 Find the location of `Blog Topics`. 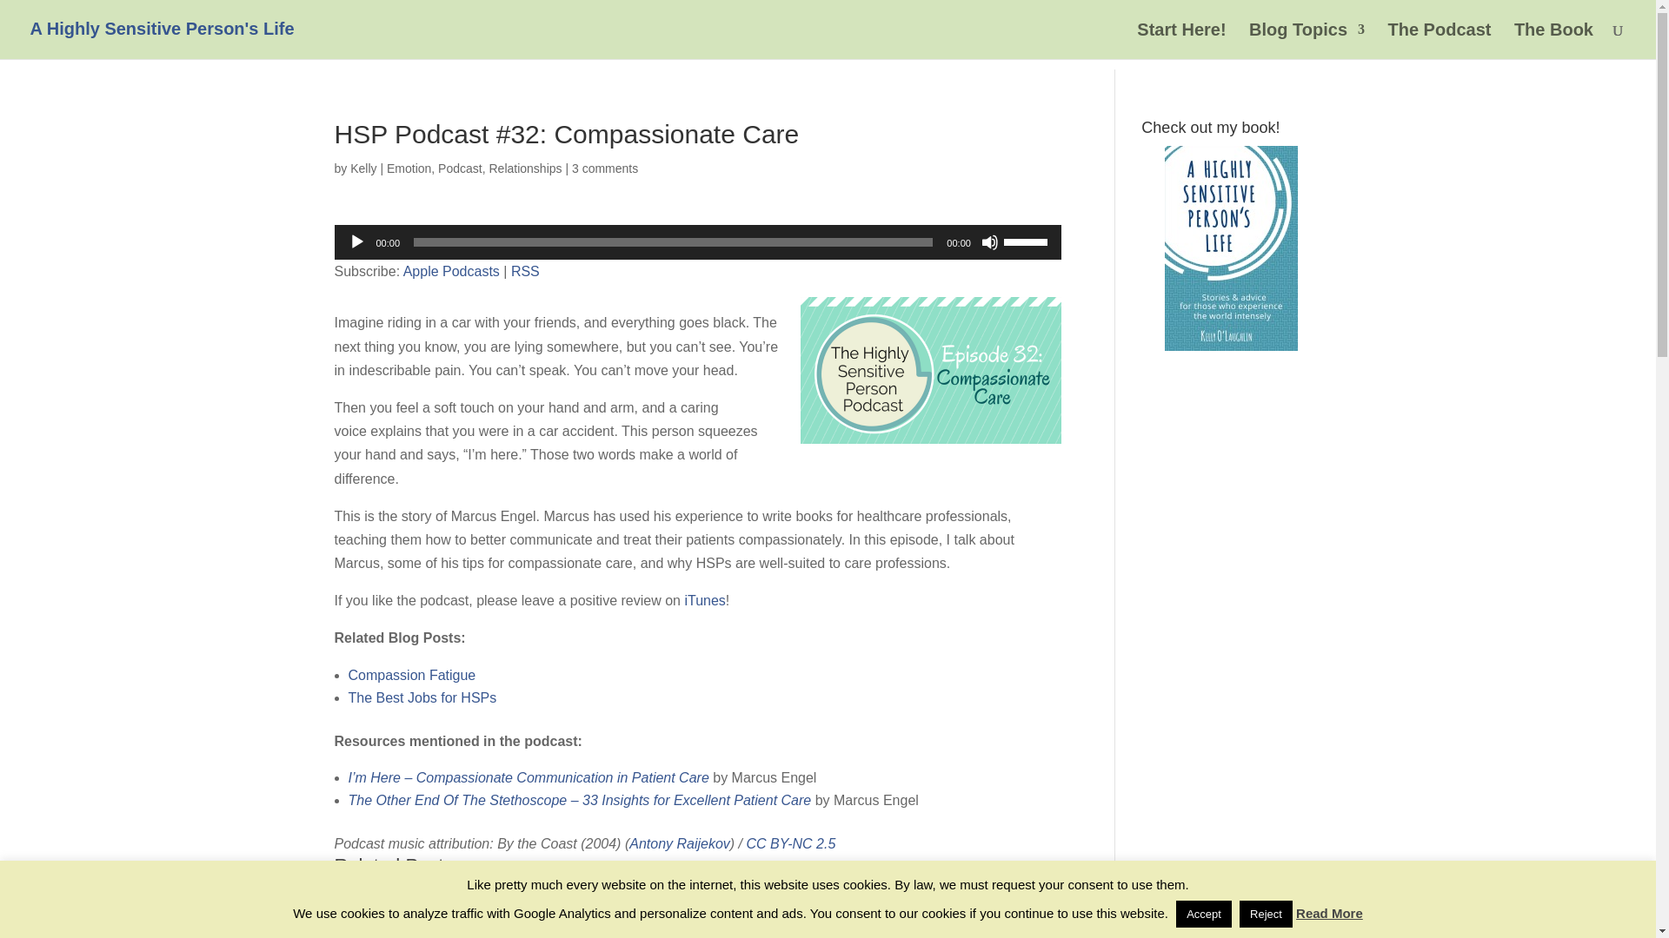

Blog Topics is located at coordinates (1307, 42).